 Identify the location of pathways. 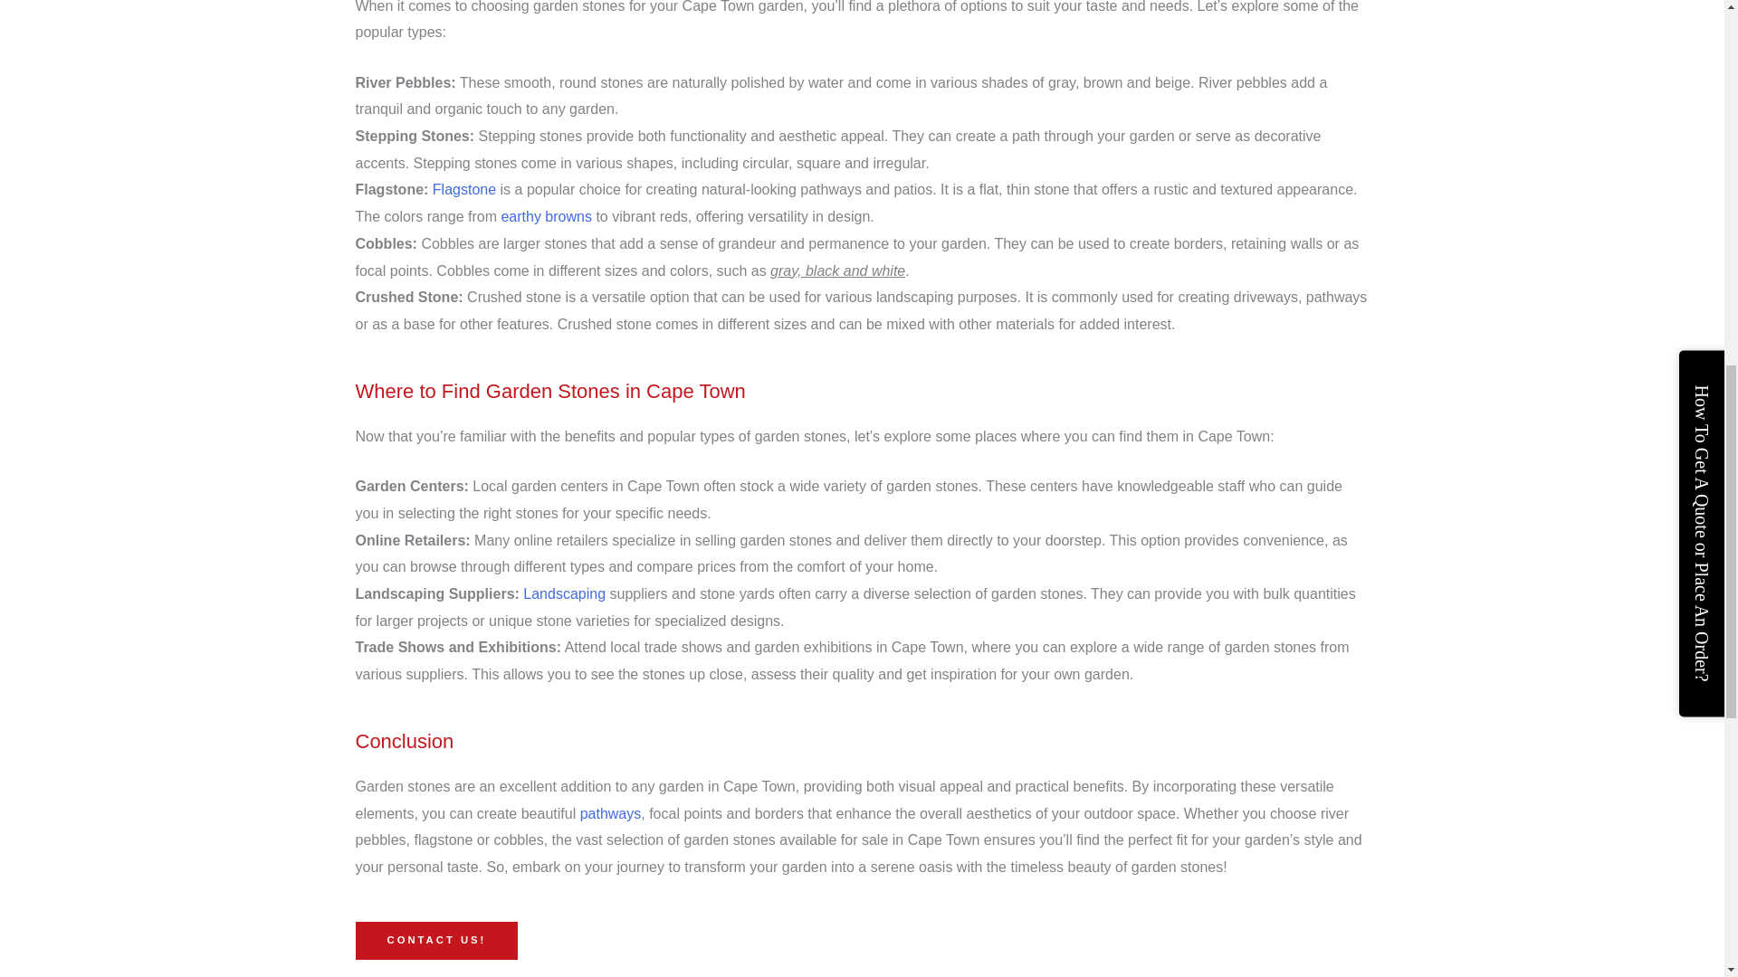
(610, 814).